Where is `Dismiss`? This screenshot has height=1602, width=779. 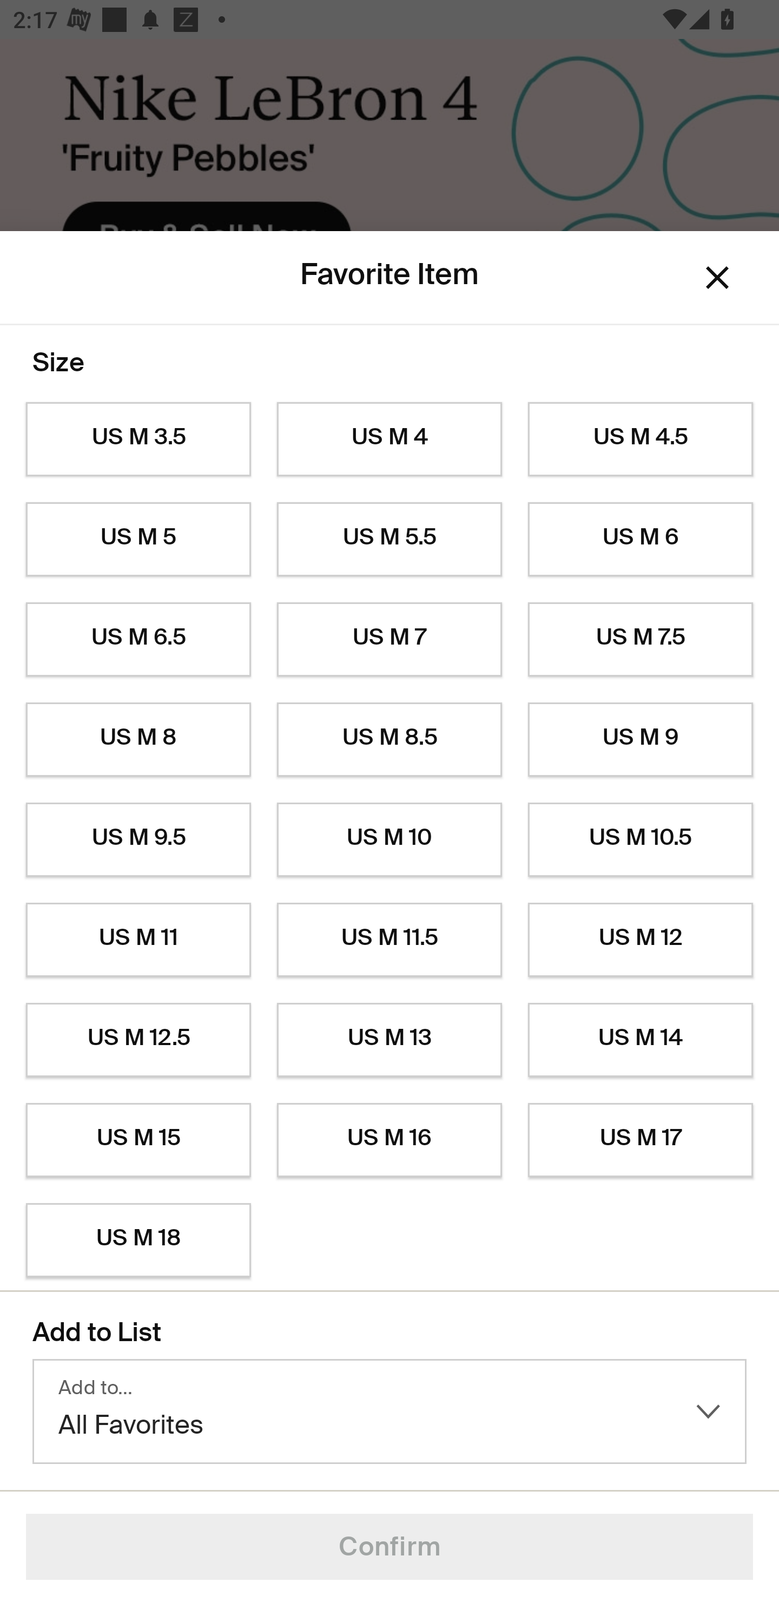 Dismiss is located at coordinates (717, 278).